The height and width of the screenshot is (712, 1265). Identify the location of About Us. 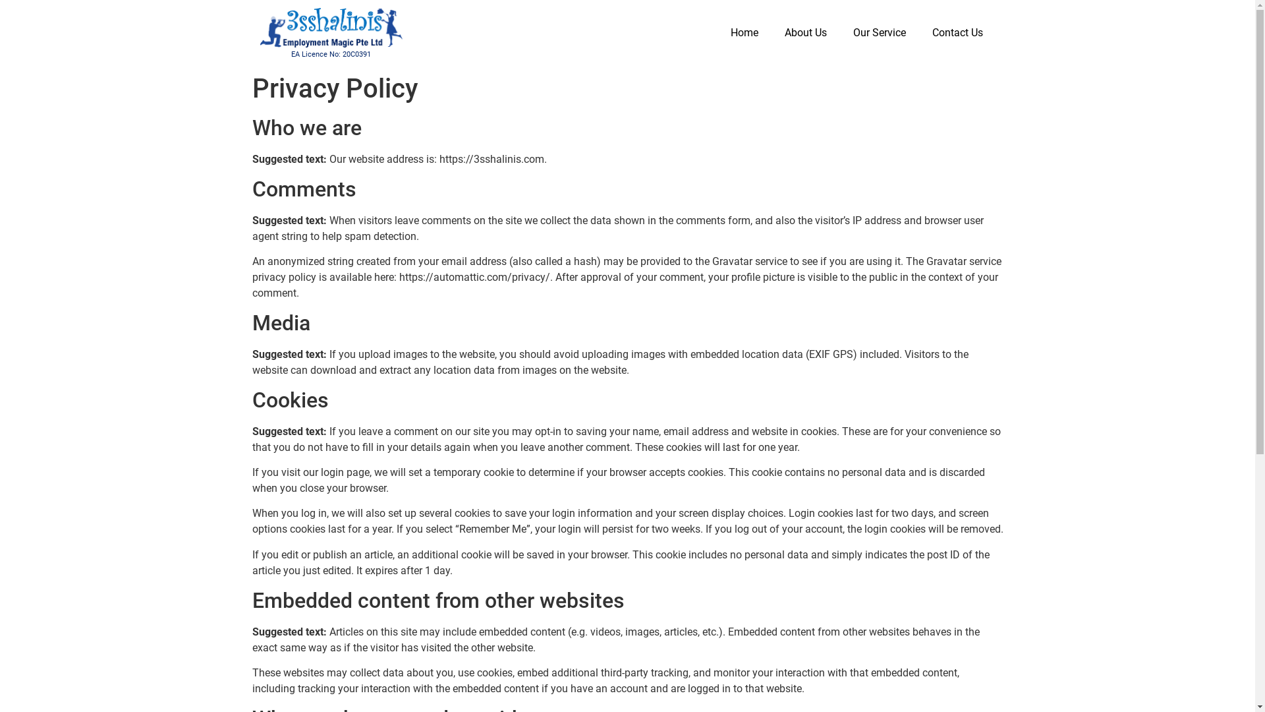
(806, 33).